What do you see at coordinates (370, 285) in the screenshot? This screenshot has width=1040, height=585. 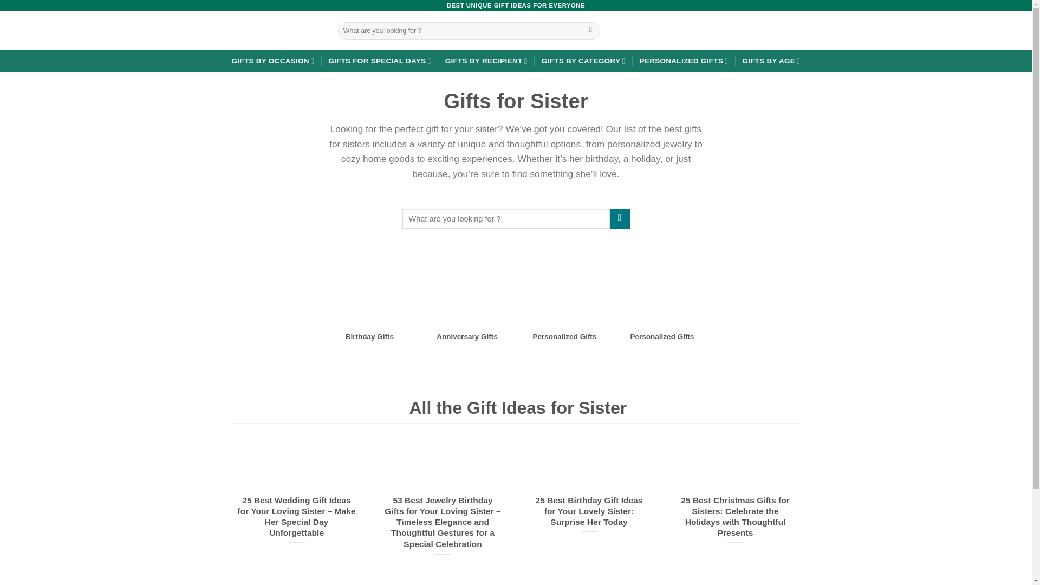 I see `Sister` at bounding box center [370, 285].